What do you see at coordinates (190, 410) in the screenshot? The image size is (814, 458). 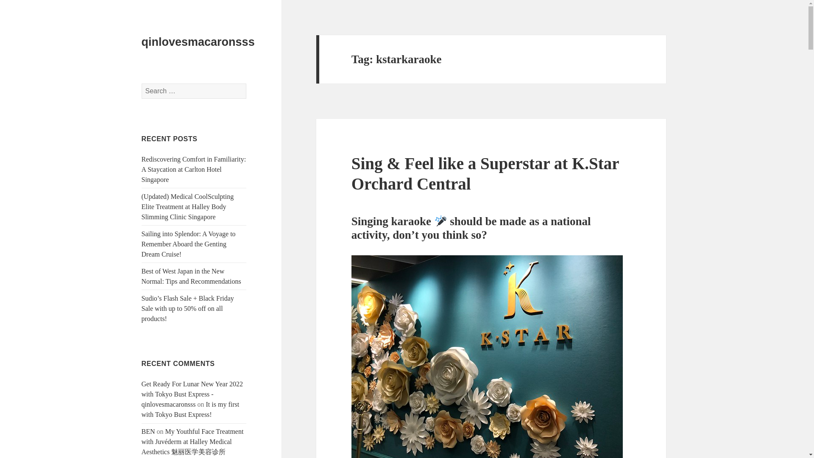 I see `It is my first with Tokyo Bust Express!` at bounding box center [190, 410].